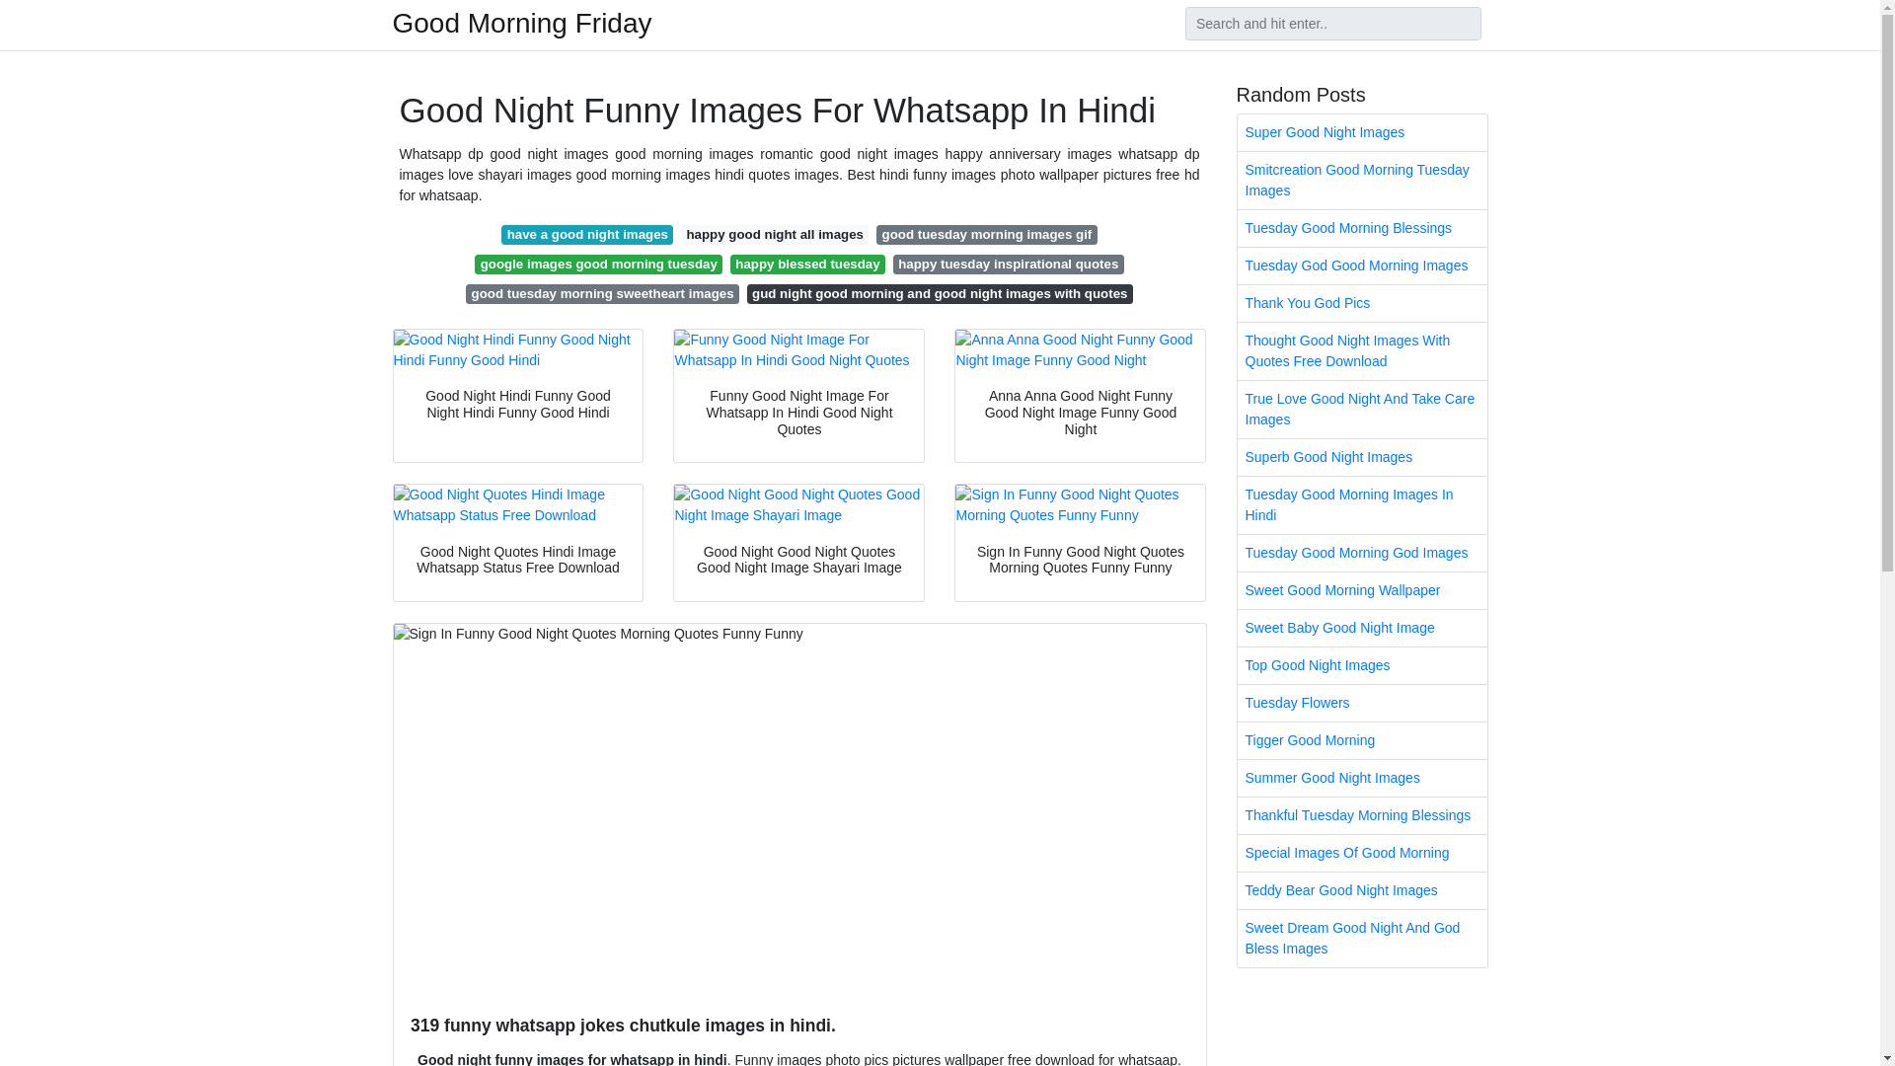 Image resolution: width=1895 pixels, height=1066 pixels. What do you see at coordinates (1362, 180) in the screenshot?
I see `Smitcreation Good Morning Tuesday Images` at bounding box center [1362, 180].